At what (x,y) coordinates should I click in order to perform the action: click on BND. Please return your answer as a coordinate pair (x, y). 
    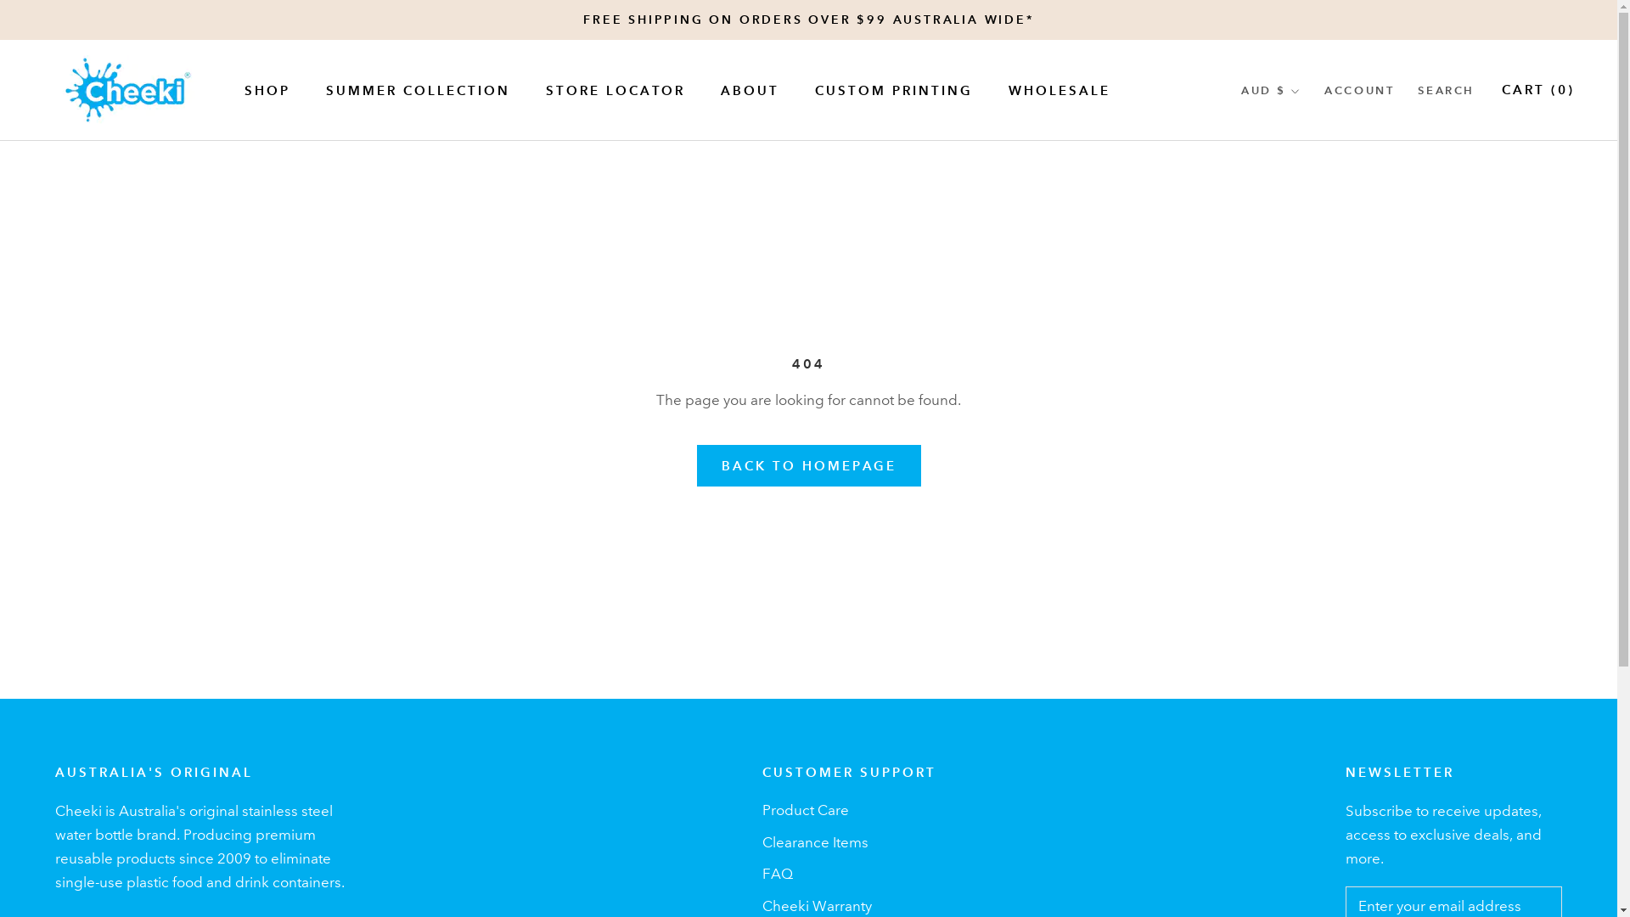
    Looking at the image, I should click on (1302, 479).